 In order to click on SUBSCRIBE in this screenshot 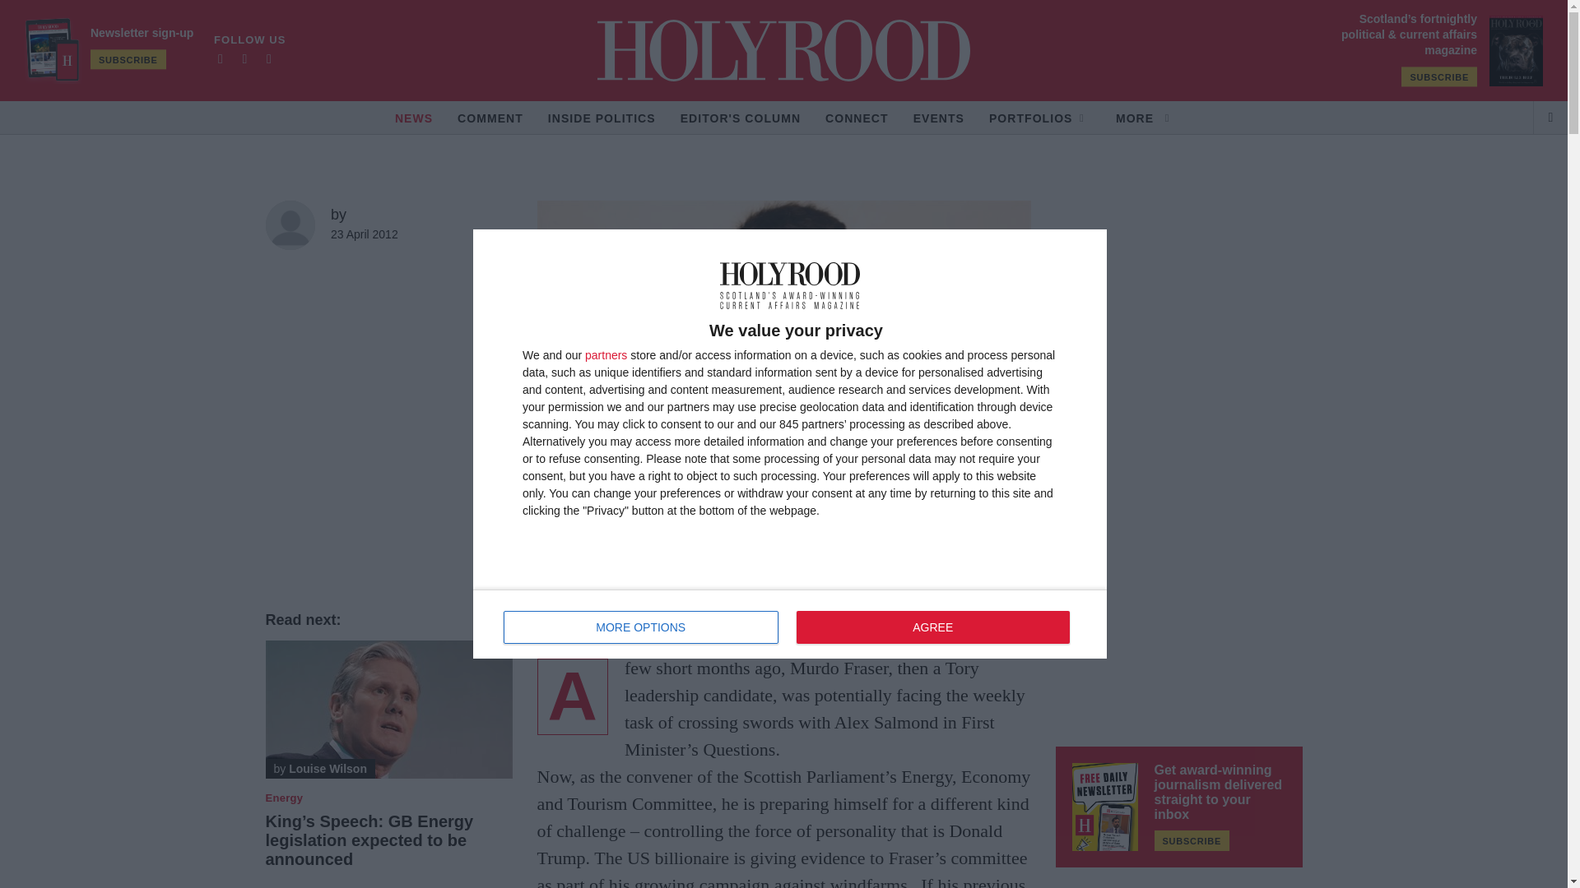, I will do `click(128, 59)`.